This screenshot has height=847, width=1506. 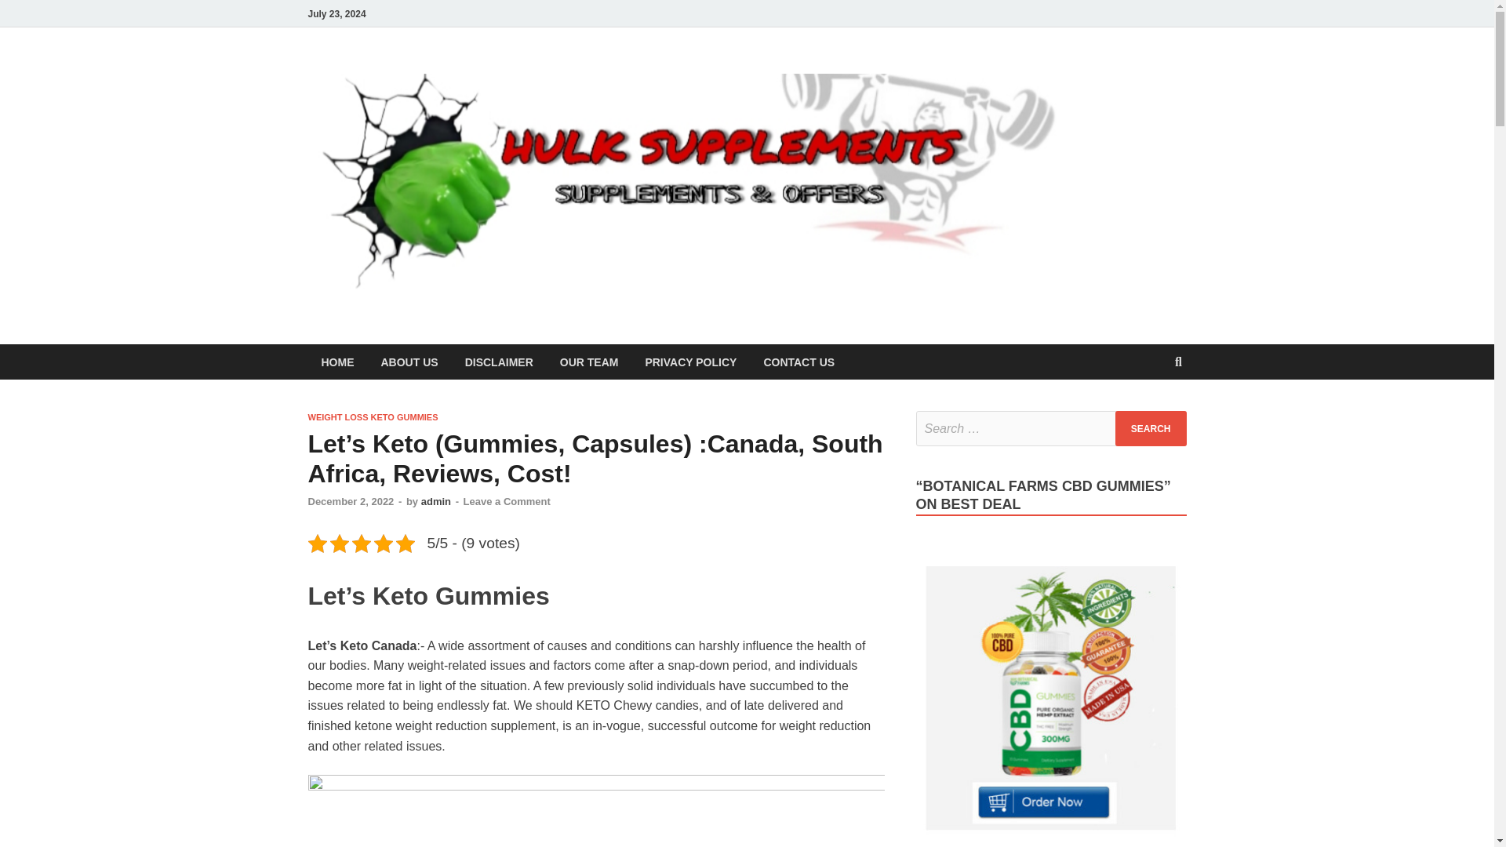 I want to click on December 2, 2022, so click(x=350, y=500).